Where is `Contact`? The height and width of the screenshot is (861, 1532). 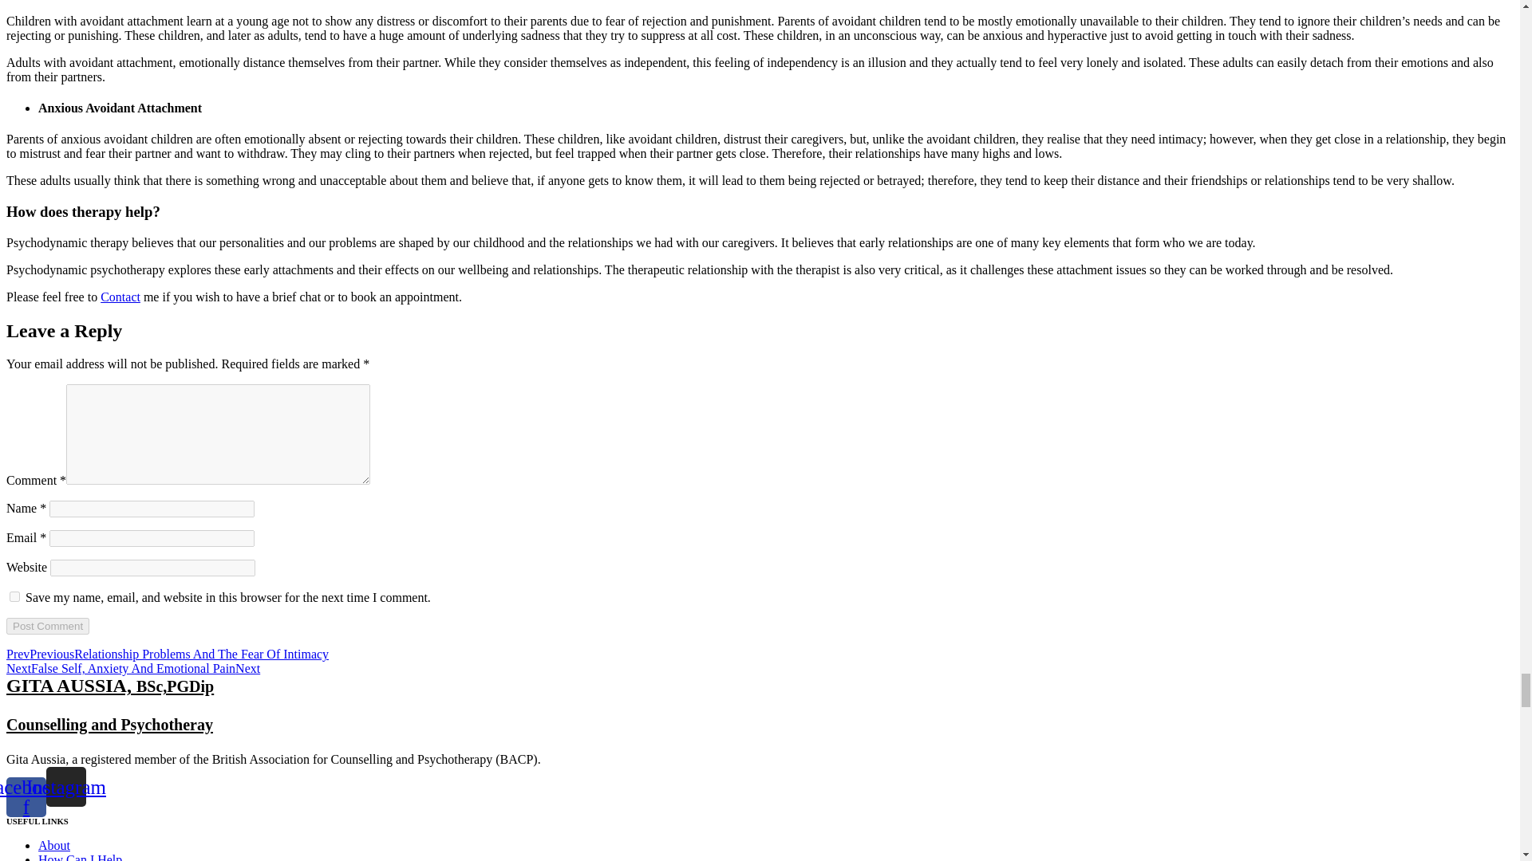 Contact is located at coordinates (120, 297).